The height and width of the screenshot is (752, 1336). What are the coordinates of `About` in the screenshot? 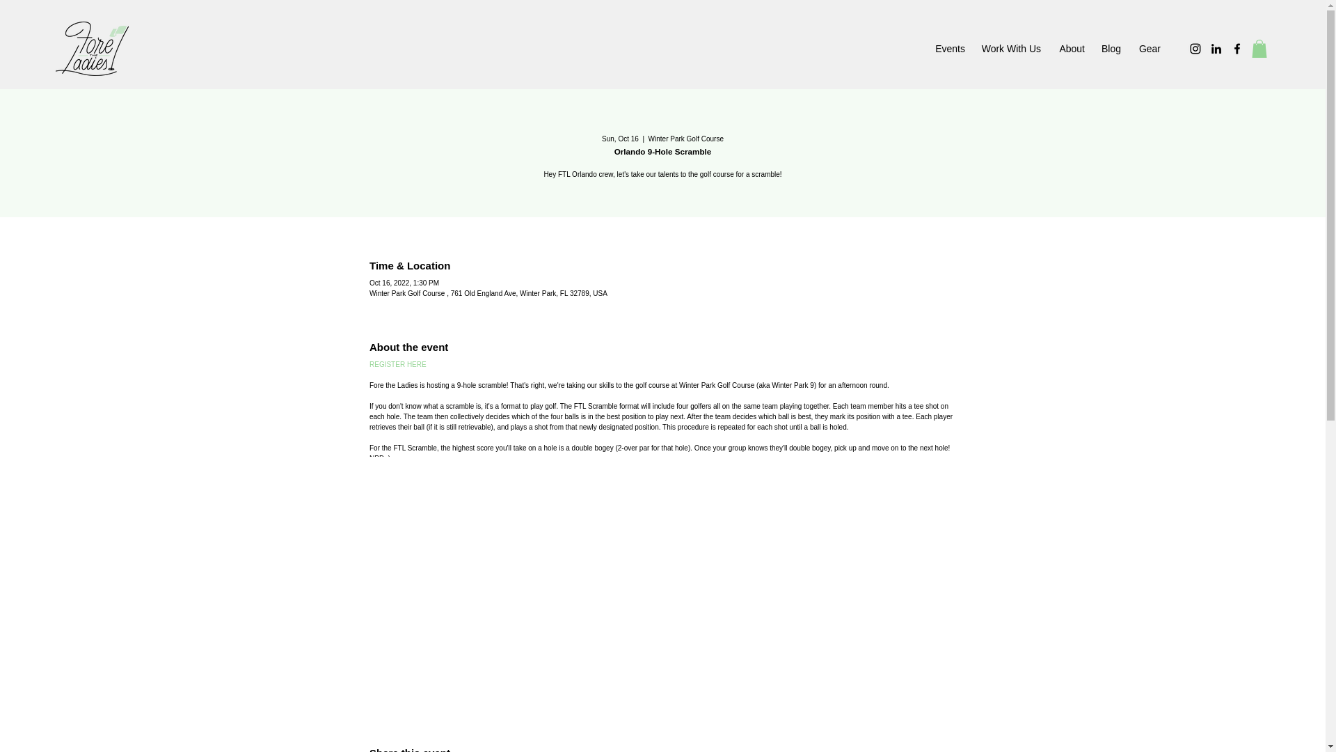 It's located at (1069, 49).